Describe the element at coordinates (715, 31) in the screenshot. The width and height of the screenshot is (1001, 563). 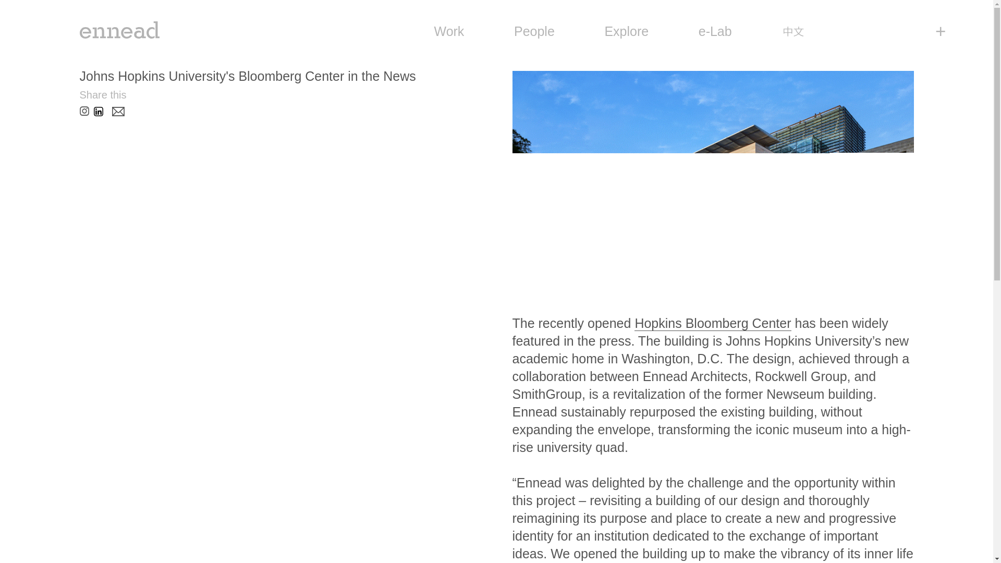
I see `e-Lab` at that location.